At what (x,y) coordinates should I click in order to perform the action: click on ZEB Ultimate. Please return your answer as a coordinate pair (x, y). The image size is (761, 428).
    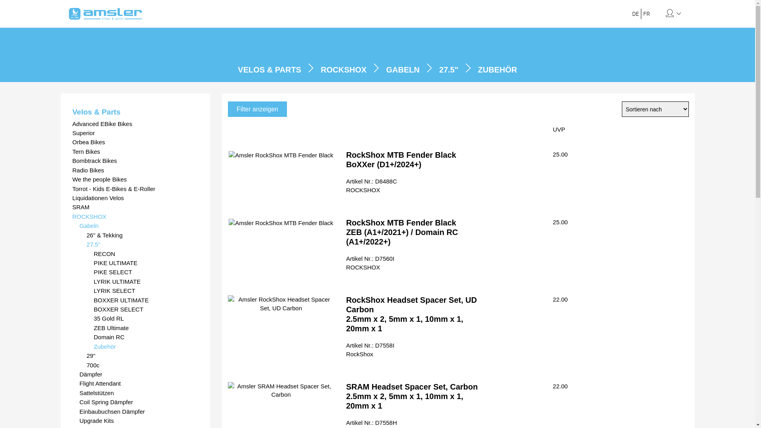
    Looking at the image, I should click on (146, 328).